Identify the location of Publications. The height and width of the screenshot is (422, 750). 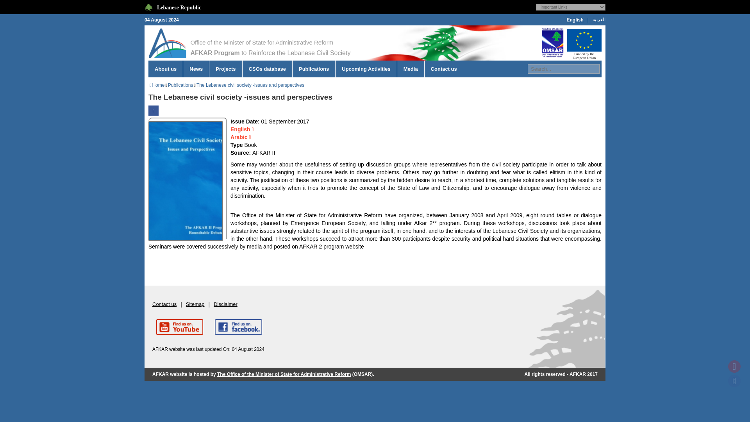
(180, 85).